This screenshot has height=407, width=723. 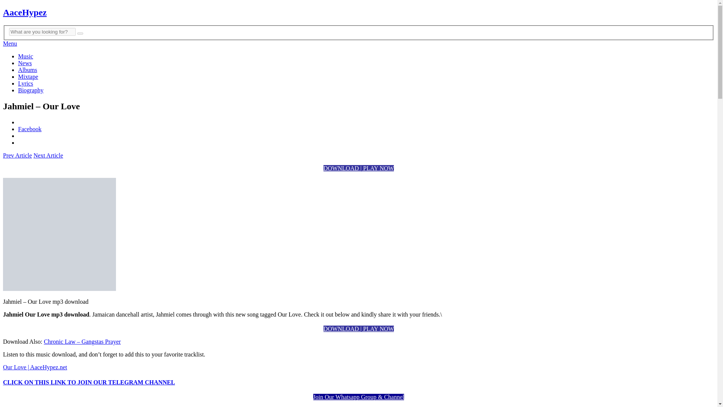 What do you see at coordinates (26, 83) in the screenshot?
I see `Lyrics` at bounding box center [26, 83].